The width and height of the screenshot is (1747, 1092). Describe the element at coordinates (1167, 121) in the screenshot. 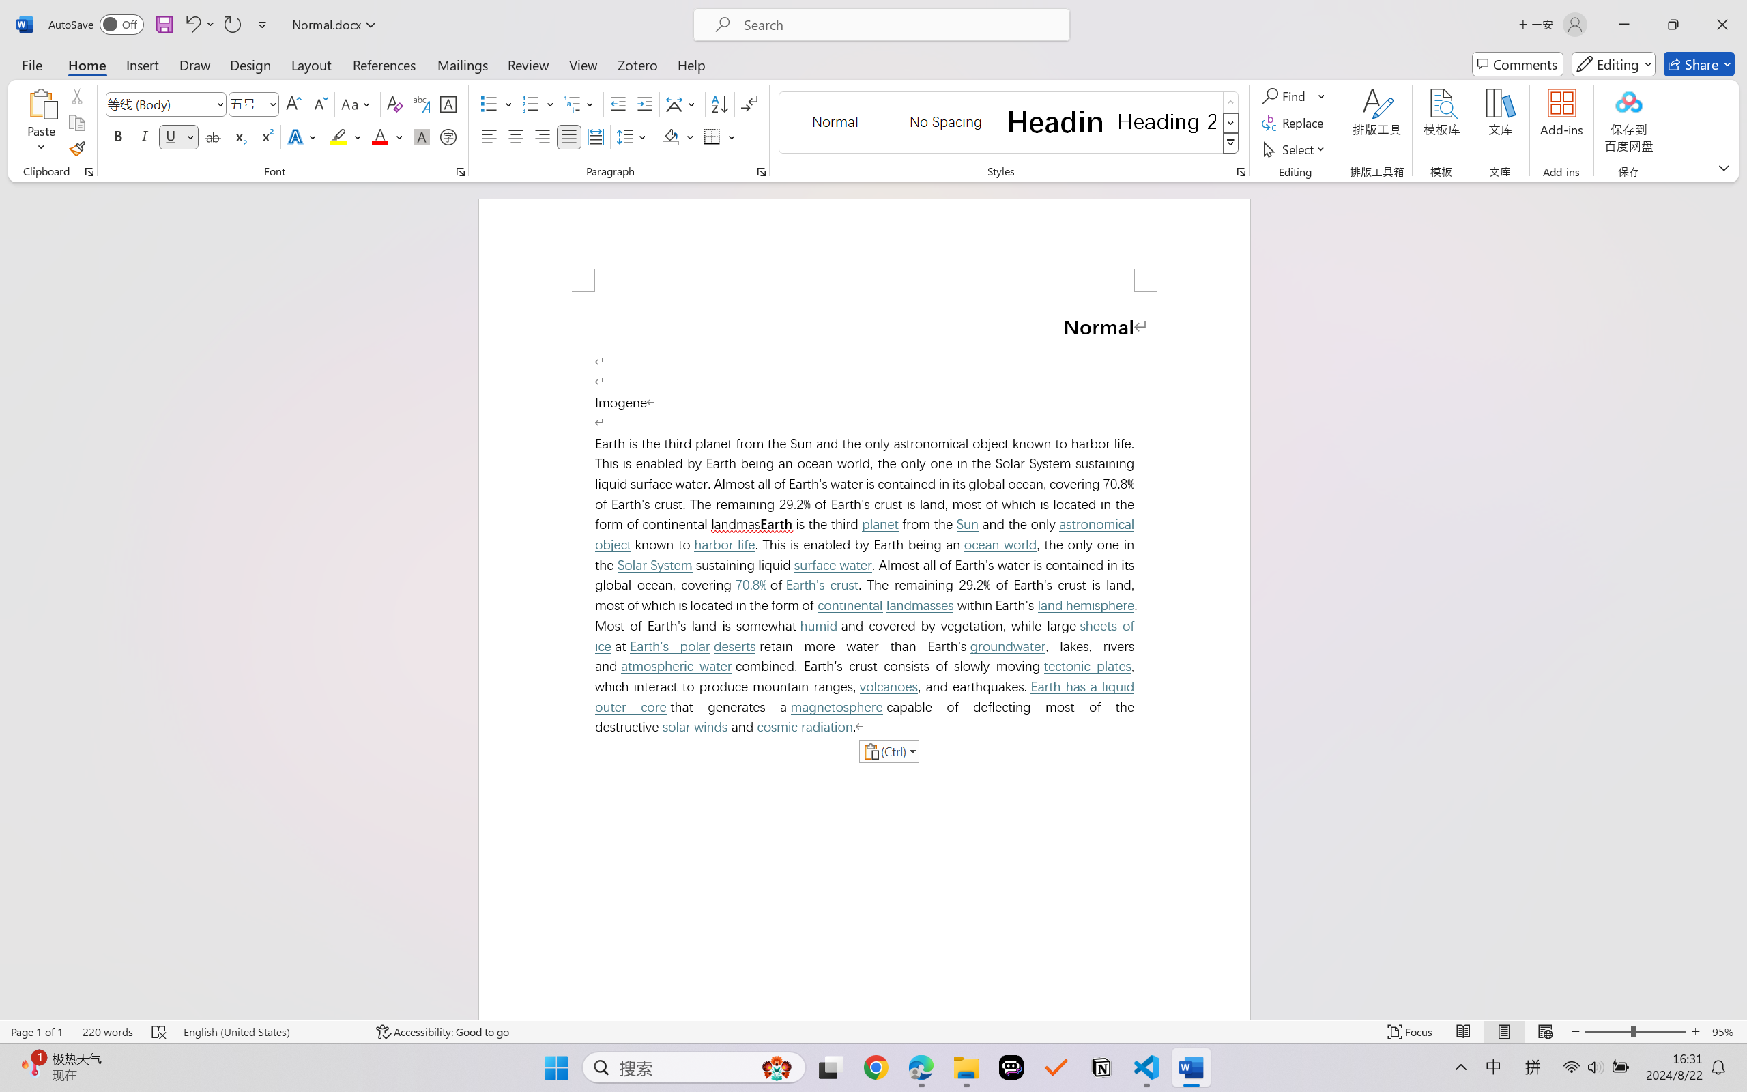

I see `Heading 2` at that location.